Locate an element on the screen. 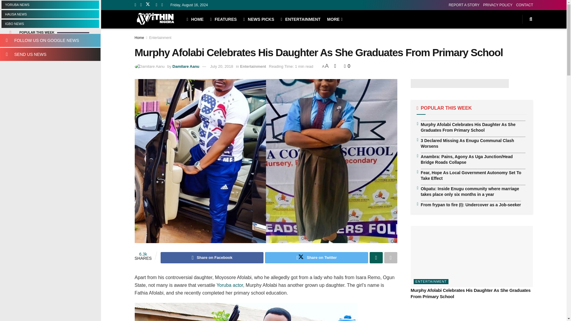  FOLLOW US ON GOOGLE NEWS is located at coordinates (50, 40).